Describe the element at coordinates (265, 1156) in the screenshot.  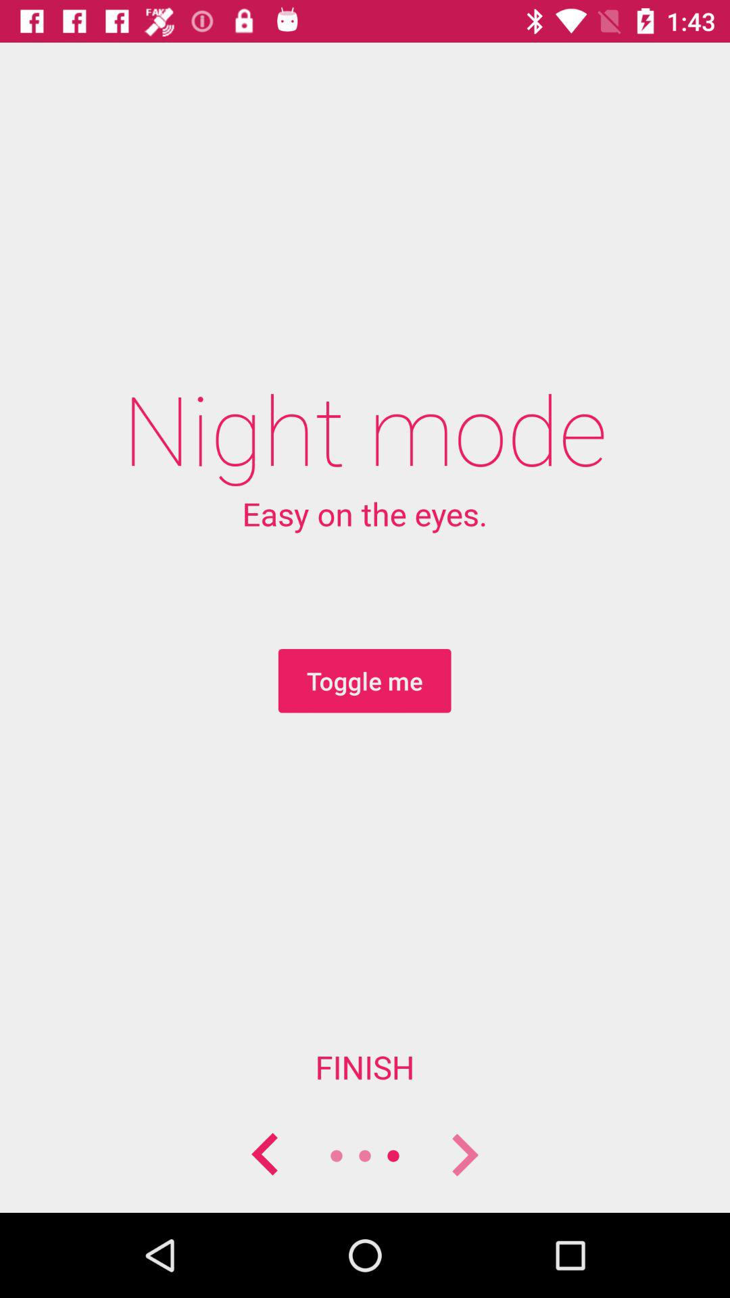
I see `press the item below finish item` at that location.